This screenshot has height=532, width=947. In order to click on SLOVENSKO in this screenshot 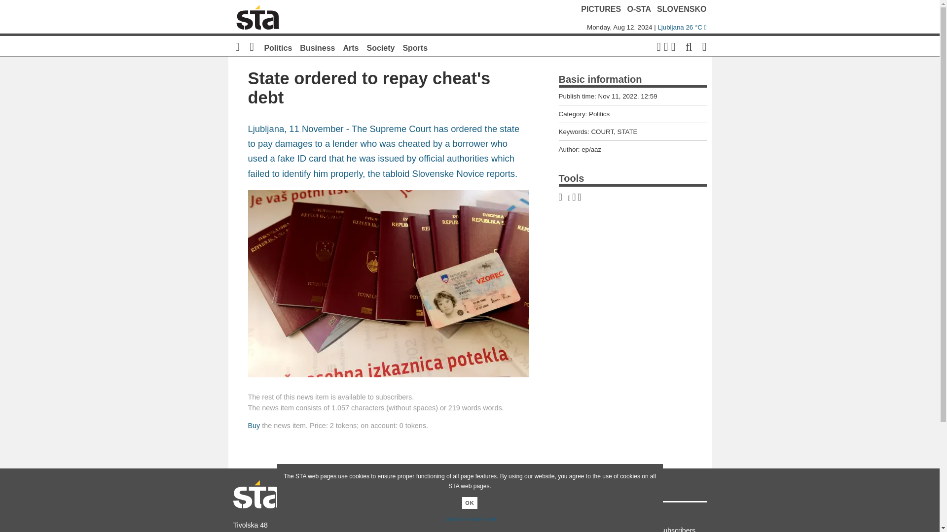, I will do `click(682, 9)`.